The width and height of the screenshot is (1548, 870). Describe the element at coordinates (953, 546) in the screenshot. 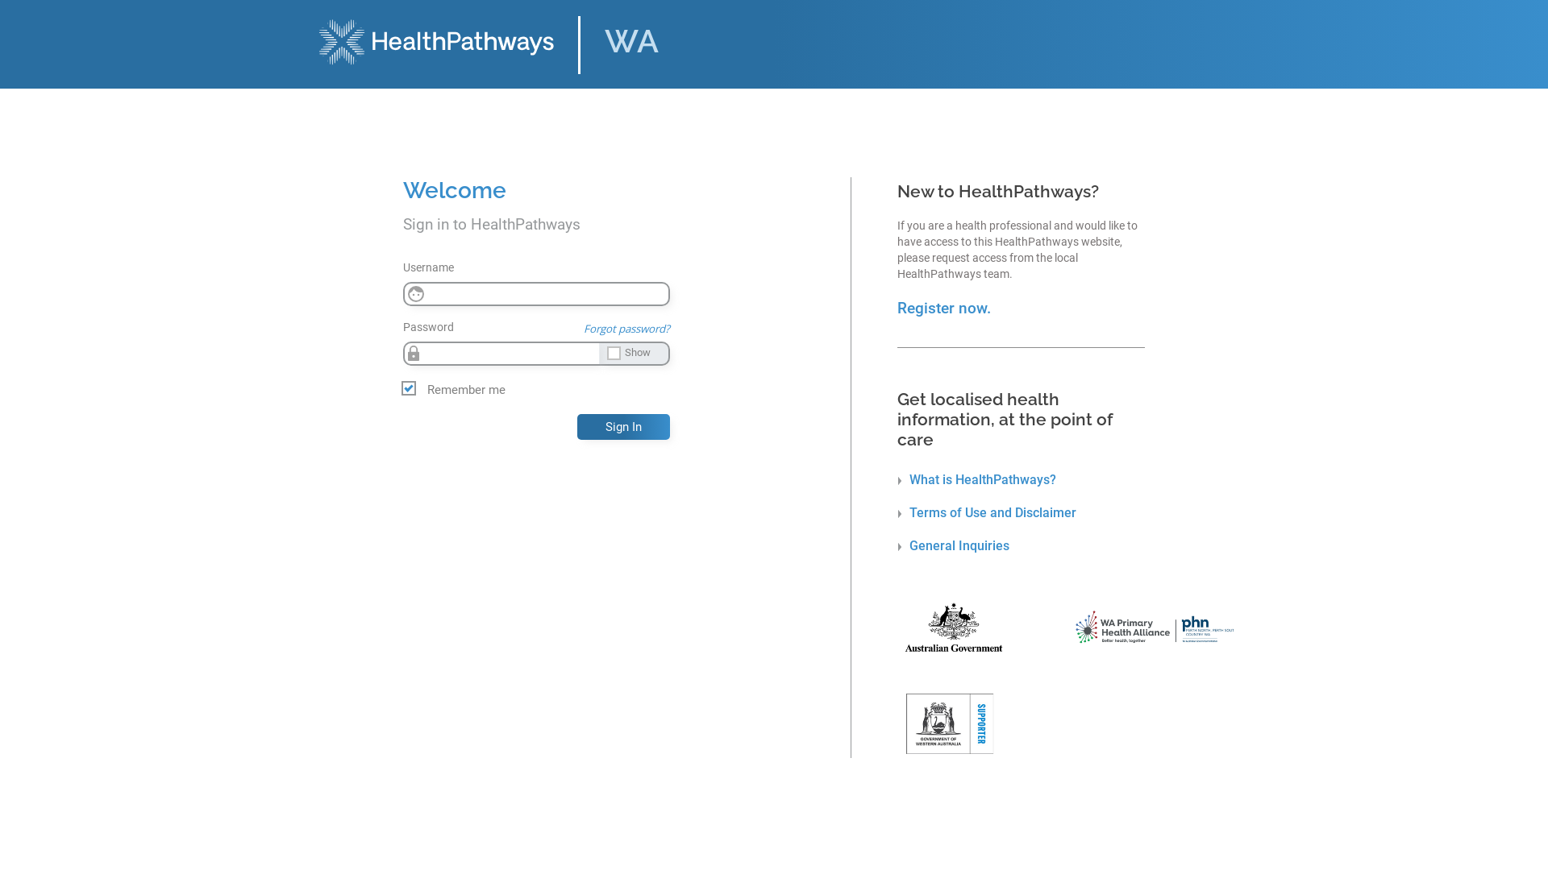

I see `General Inquiries` at that location.